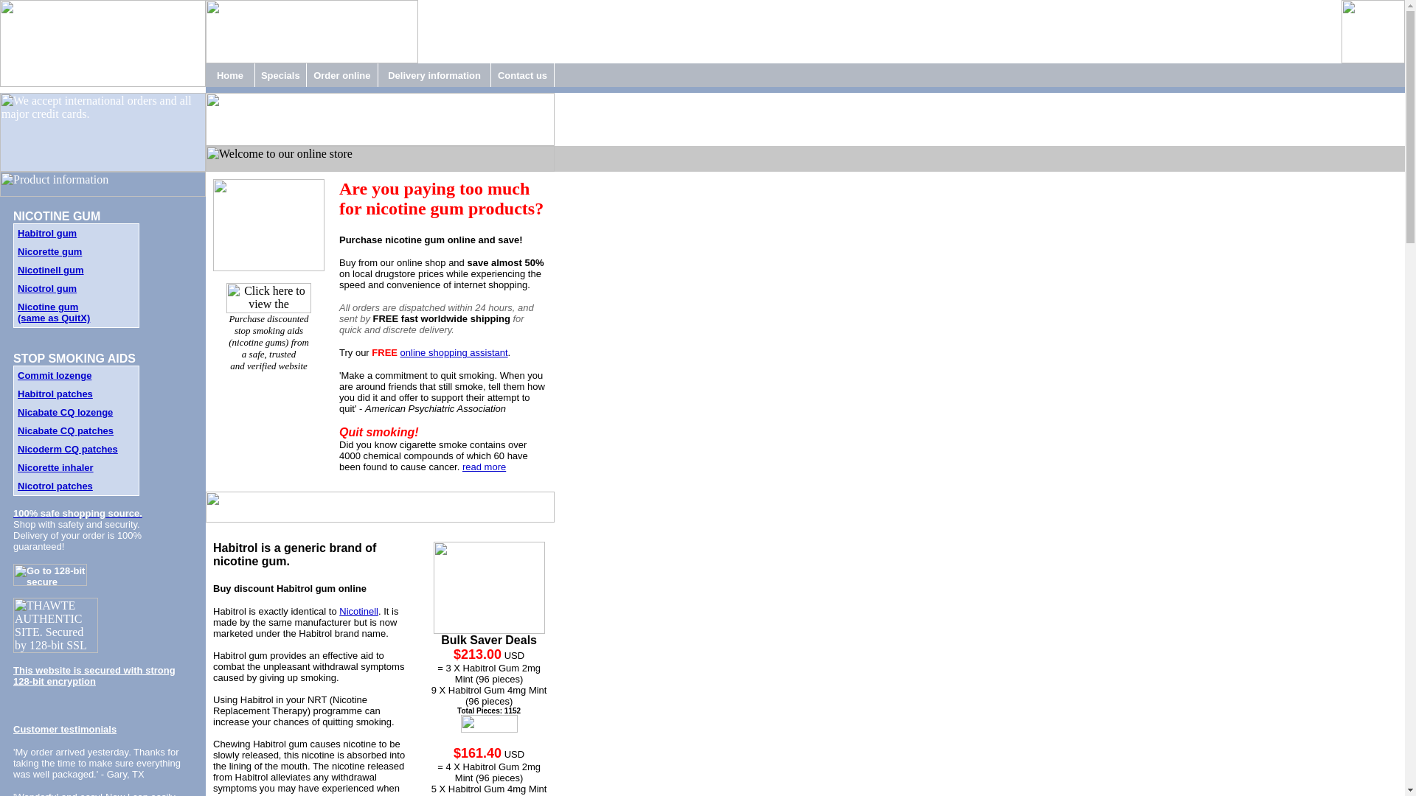 The height and width of the screenshot is (796, 1416). What do you see at coordinates (441, 318) in the screenshot?
I see `FREE fast worldwide shipping` at bounding box center [441, 318].